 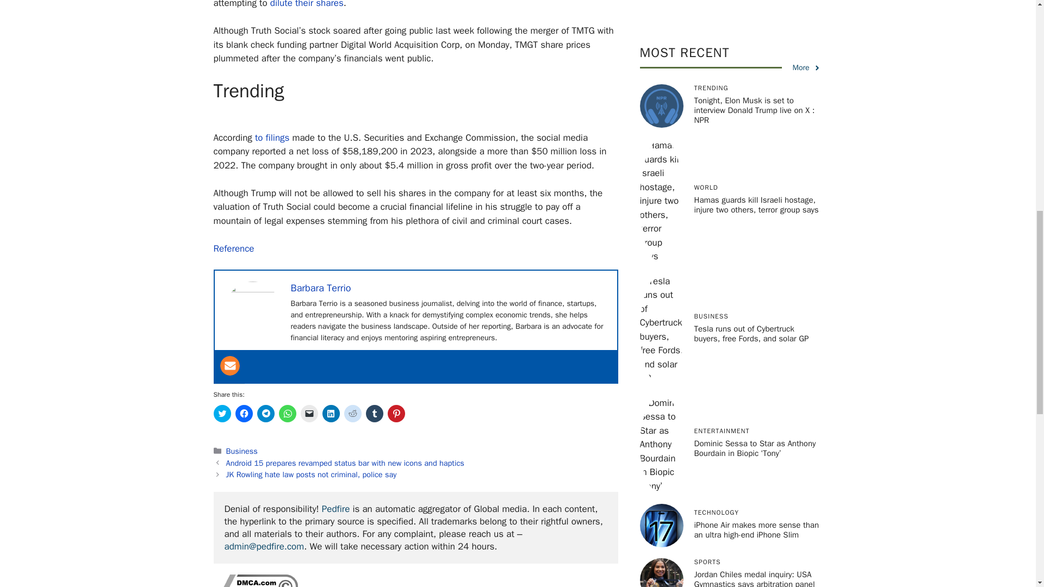 What do you see at coordinates (335, 509) in the screenshot?
I see `Pedfire` at bounding box center [335, 509].